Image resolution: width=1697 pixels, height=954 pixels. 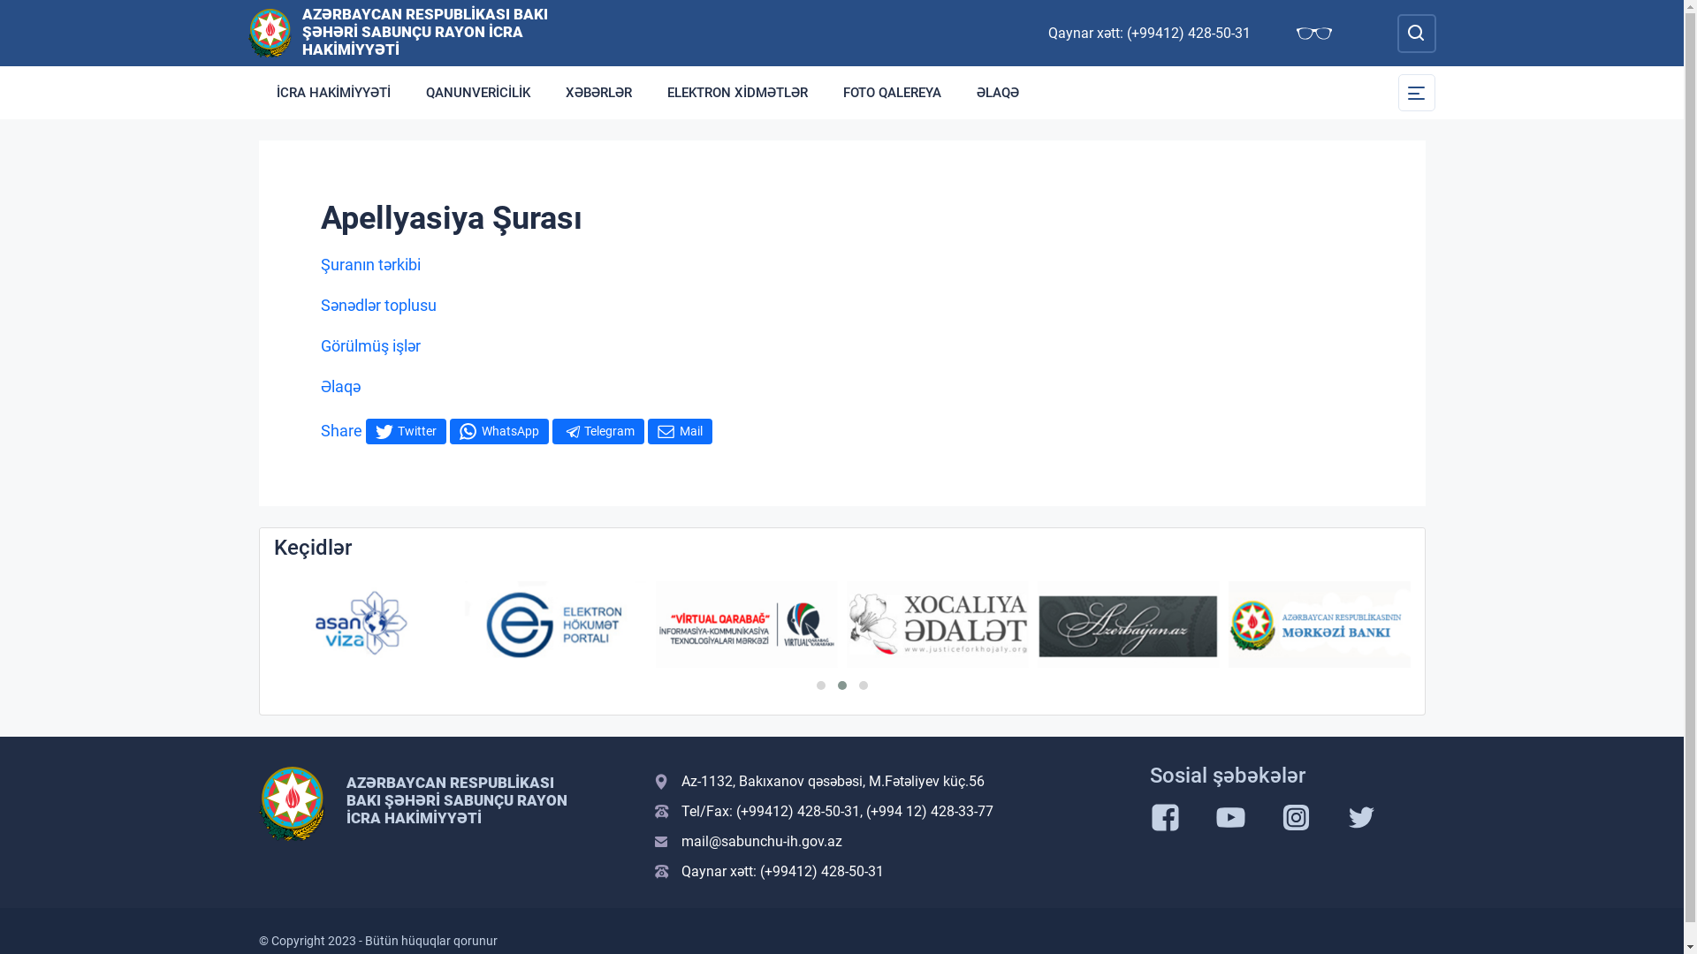 I want to click on Twitter, so click(x=406, y=431).